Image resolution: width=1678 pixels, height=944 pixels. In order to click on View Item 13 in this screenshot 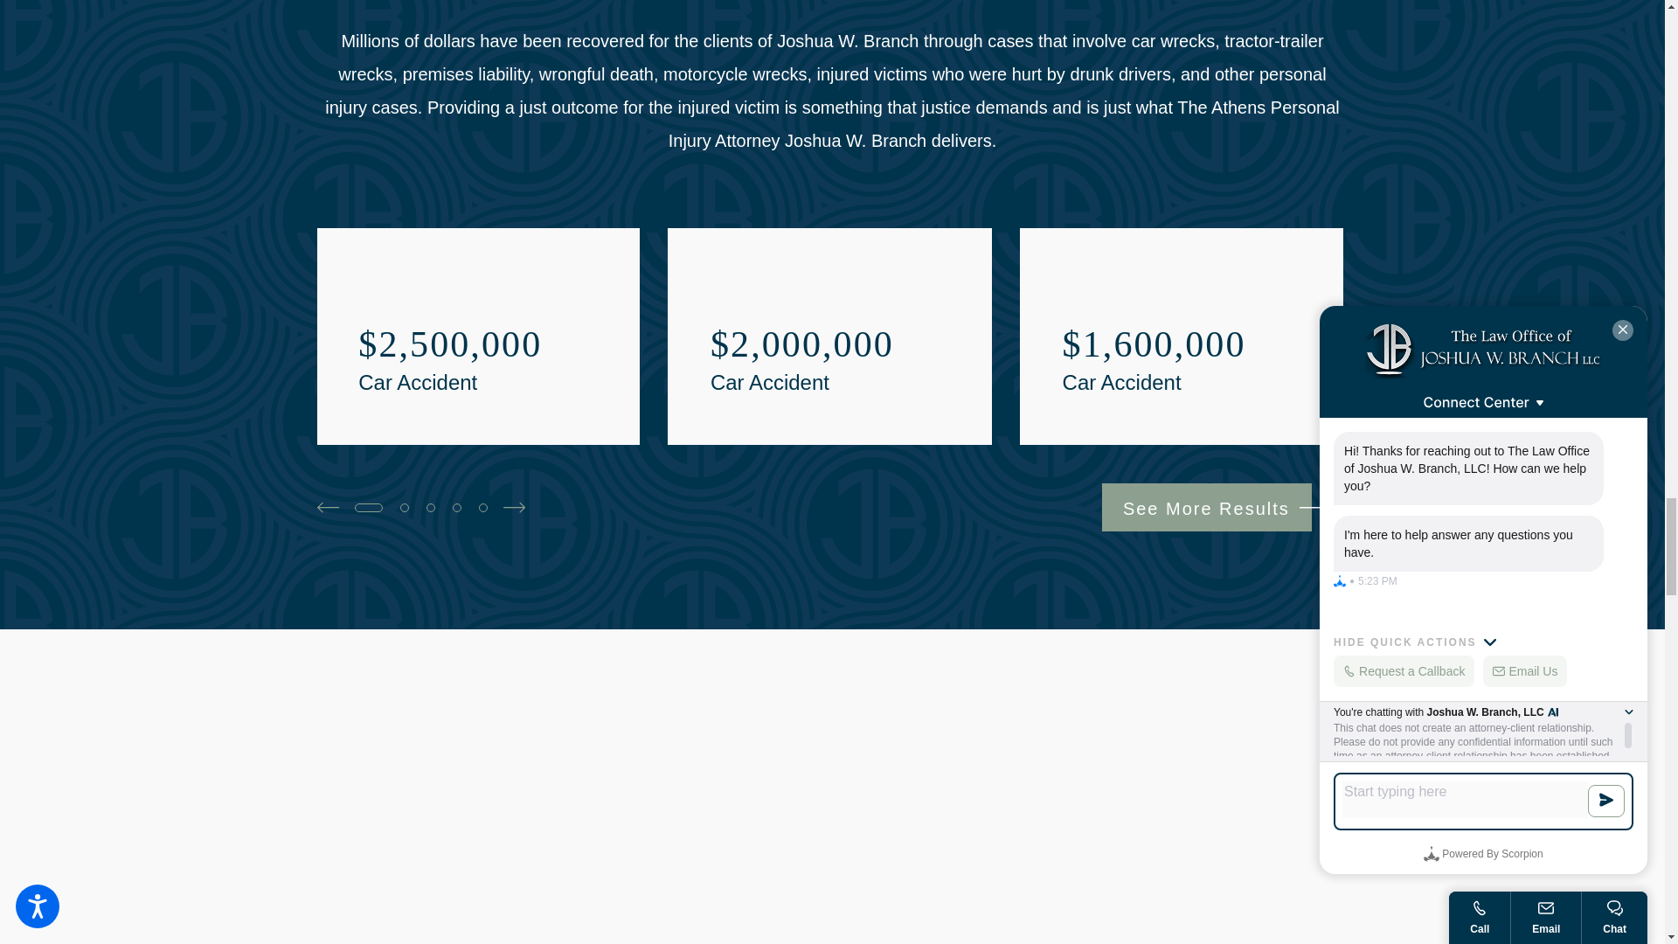, I will do `click(482, 507)`.